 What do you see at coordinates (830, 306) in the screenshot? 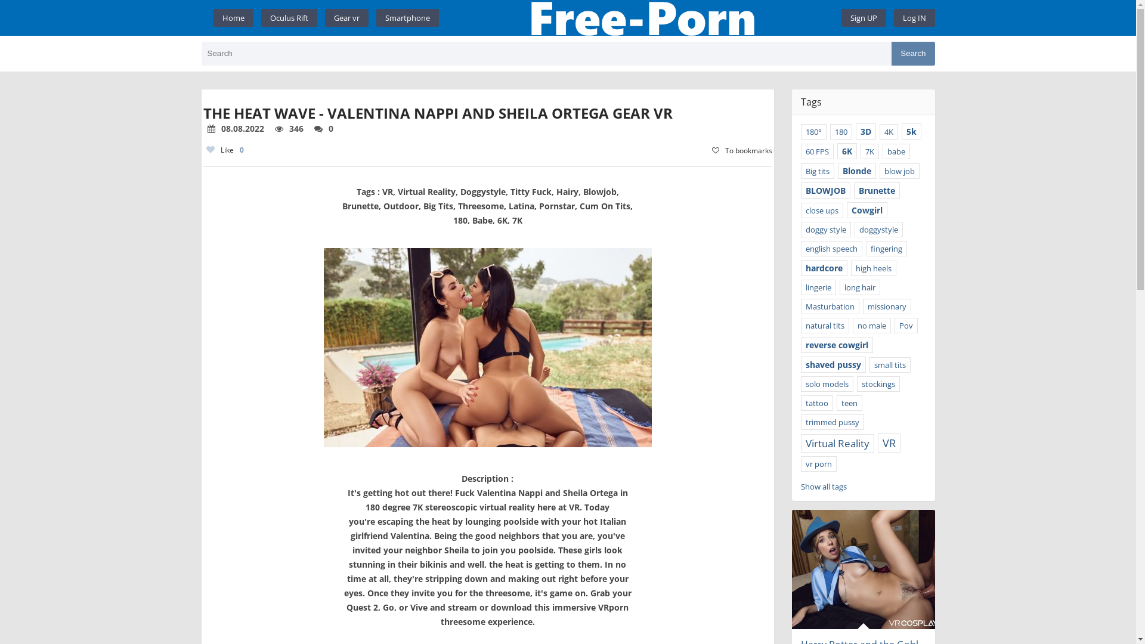
I see `Masturbation` at bounding box center [830, 306].